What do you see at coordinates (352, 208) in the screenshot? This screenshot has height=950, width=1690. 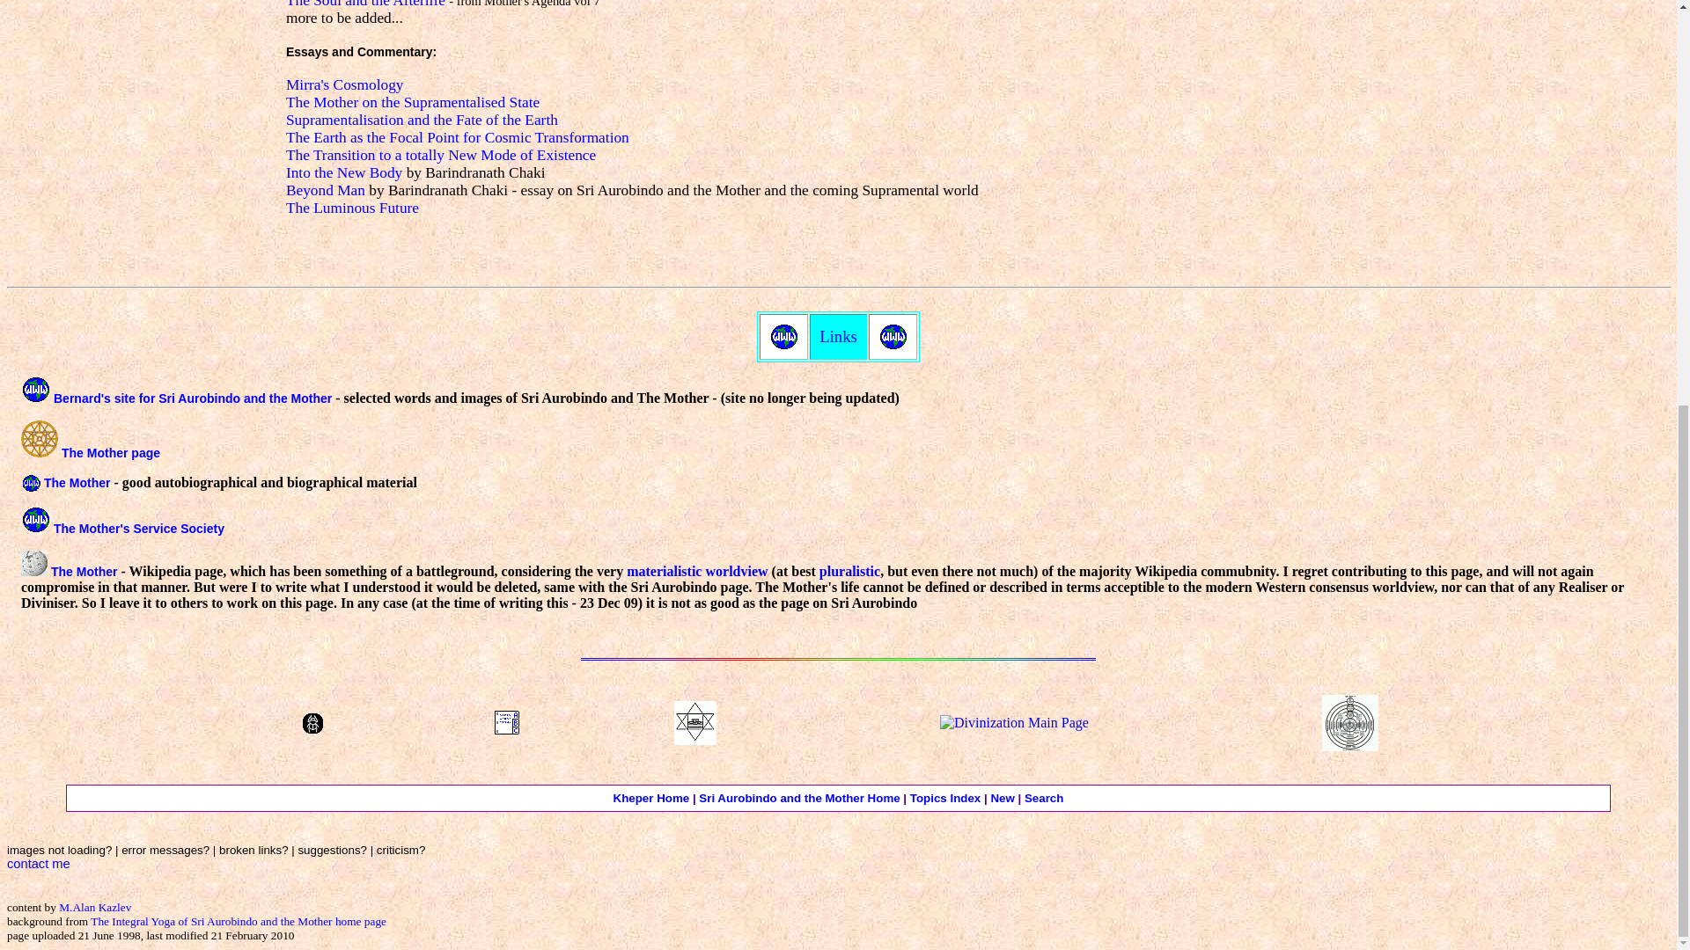 I see `The Luminous Future` at bounding box center [352, 208].